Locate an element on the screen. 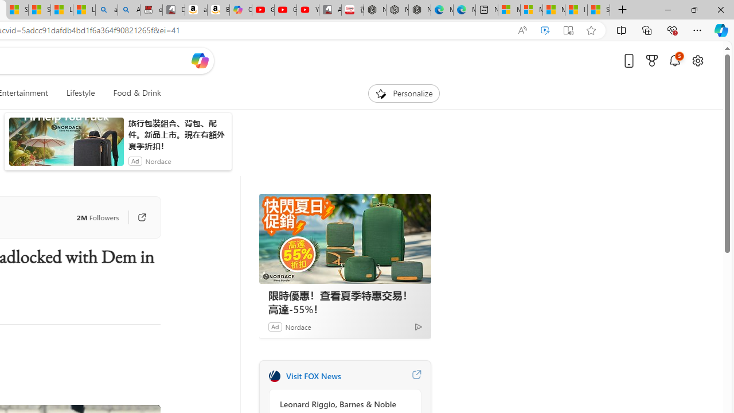  anim-content is located at coordinates (67, 146).